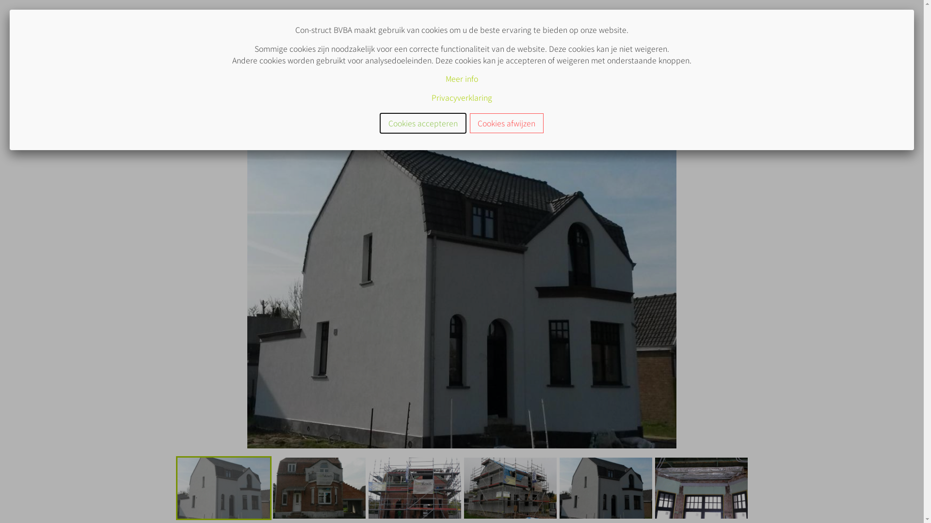 The height and width of the screenshot is (523, 931). I want to click on OVER ONS, so click(421, 24).